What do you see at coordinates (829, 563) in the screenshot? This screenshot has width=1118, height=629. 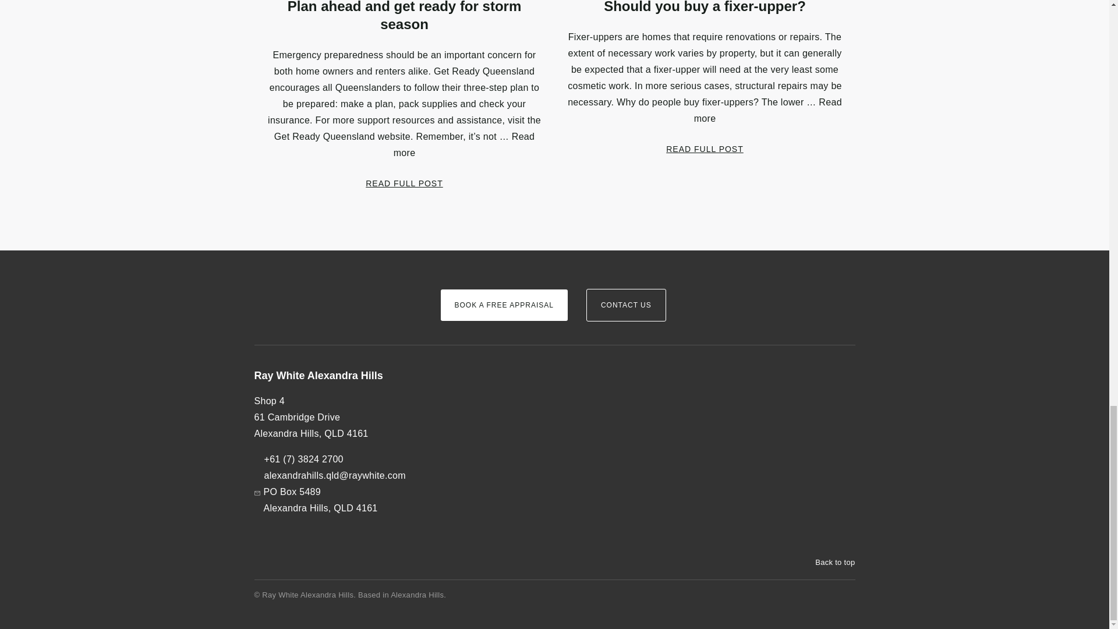 I see `Back to top` at bounding box center [829, 563].